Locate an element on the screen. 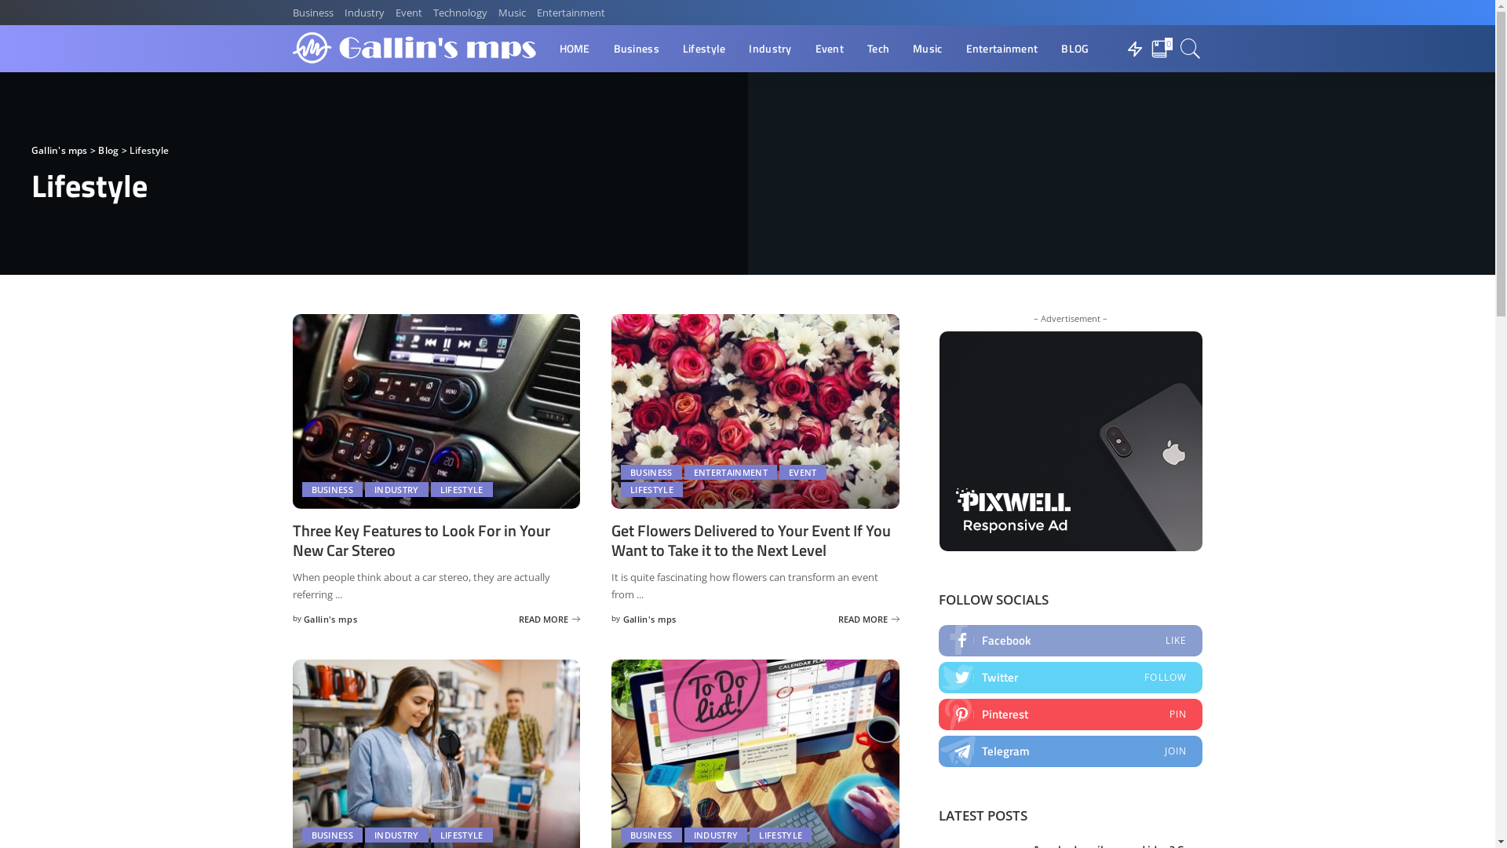 The height and width of the screenshot is (848, 1507). INDUSTRY is located at coordinates (397, 490).